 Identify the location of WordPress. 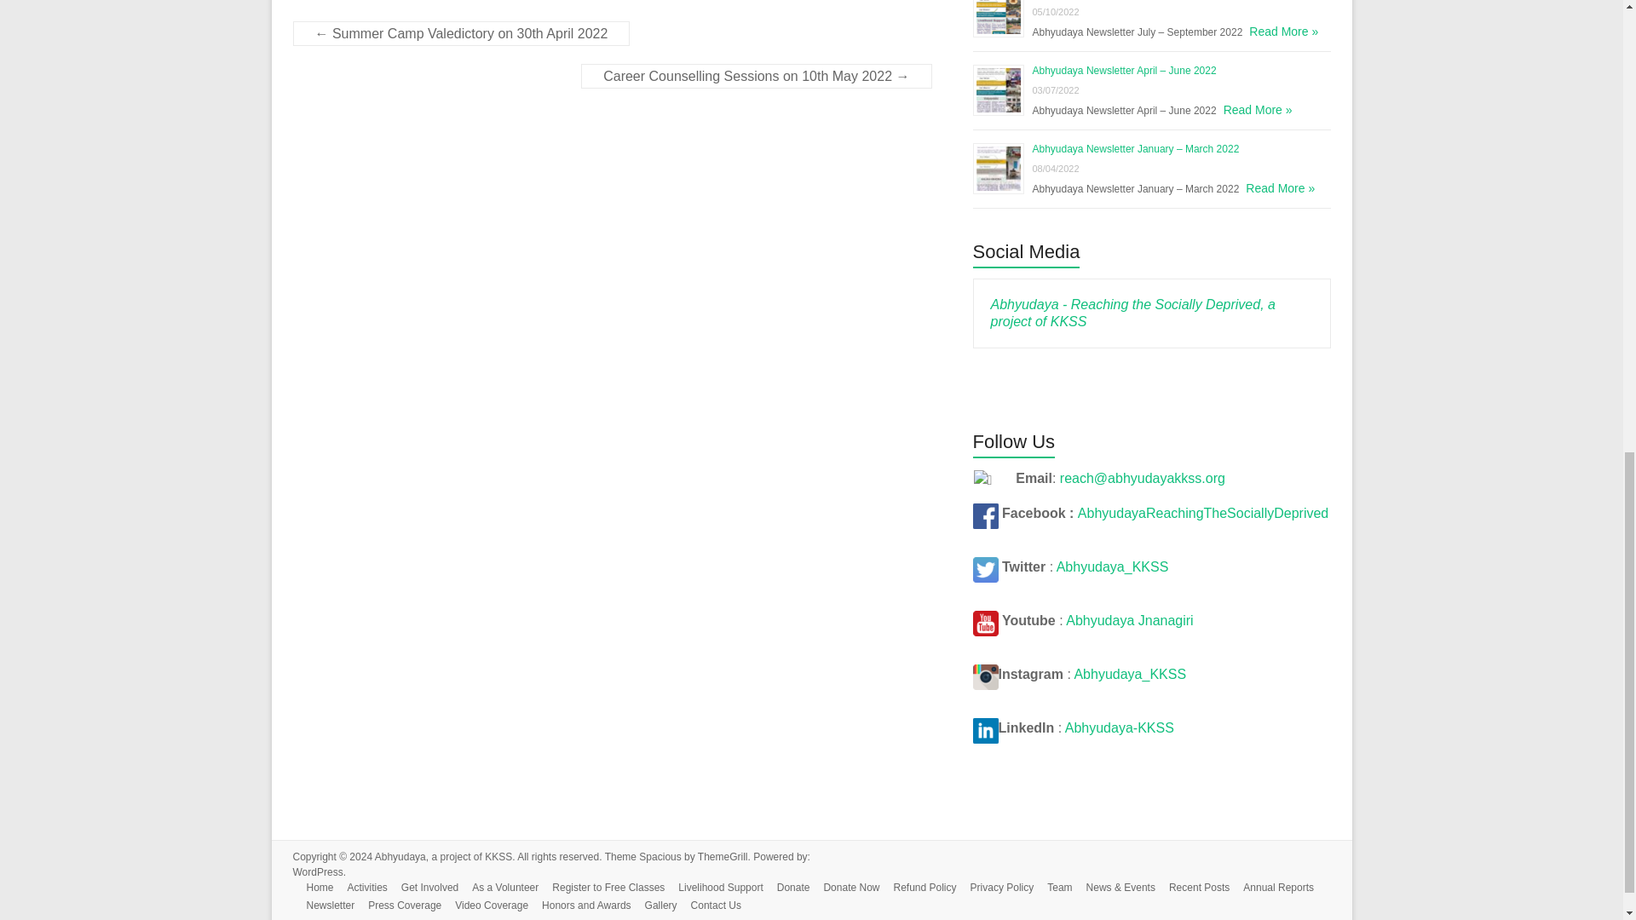
(318, 872).